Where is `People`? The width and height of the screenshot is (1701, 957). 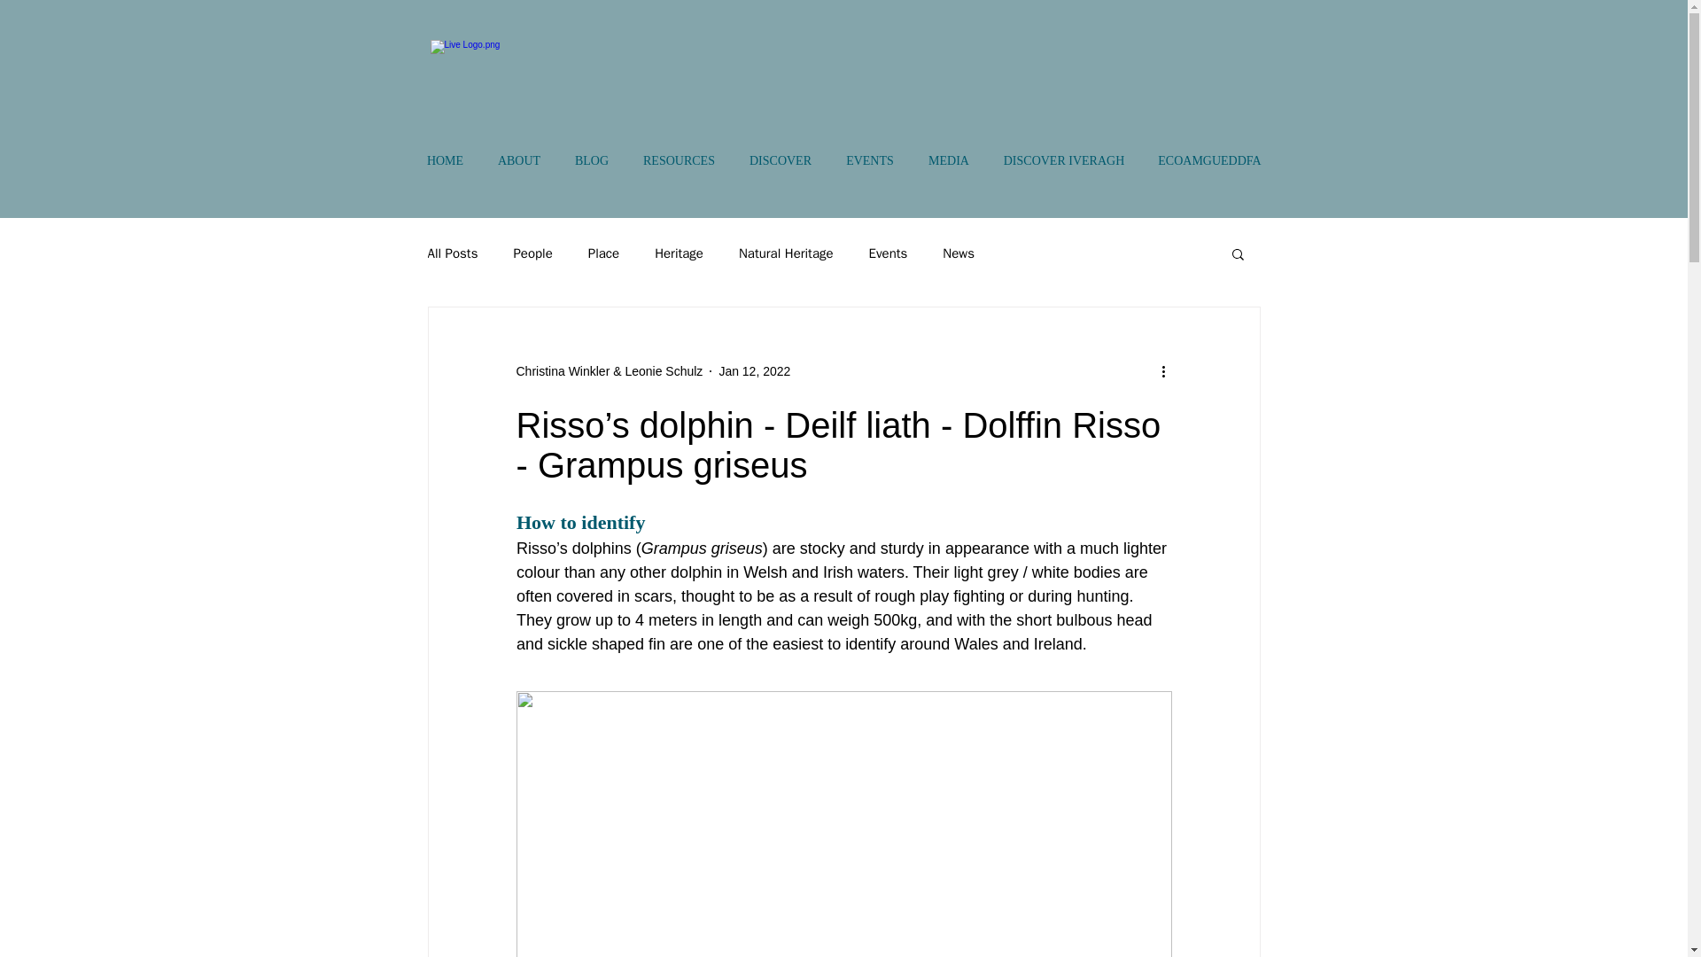 People is located at coordinates (532, 253).